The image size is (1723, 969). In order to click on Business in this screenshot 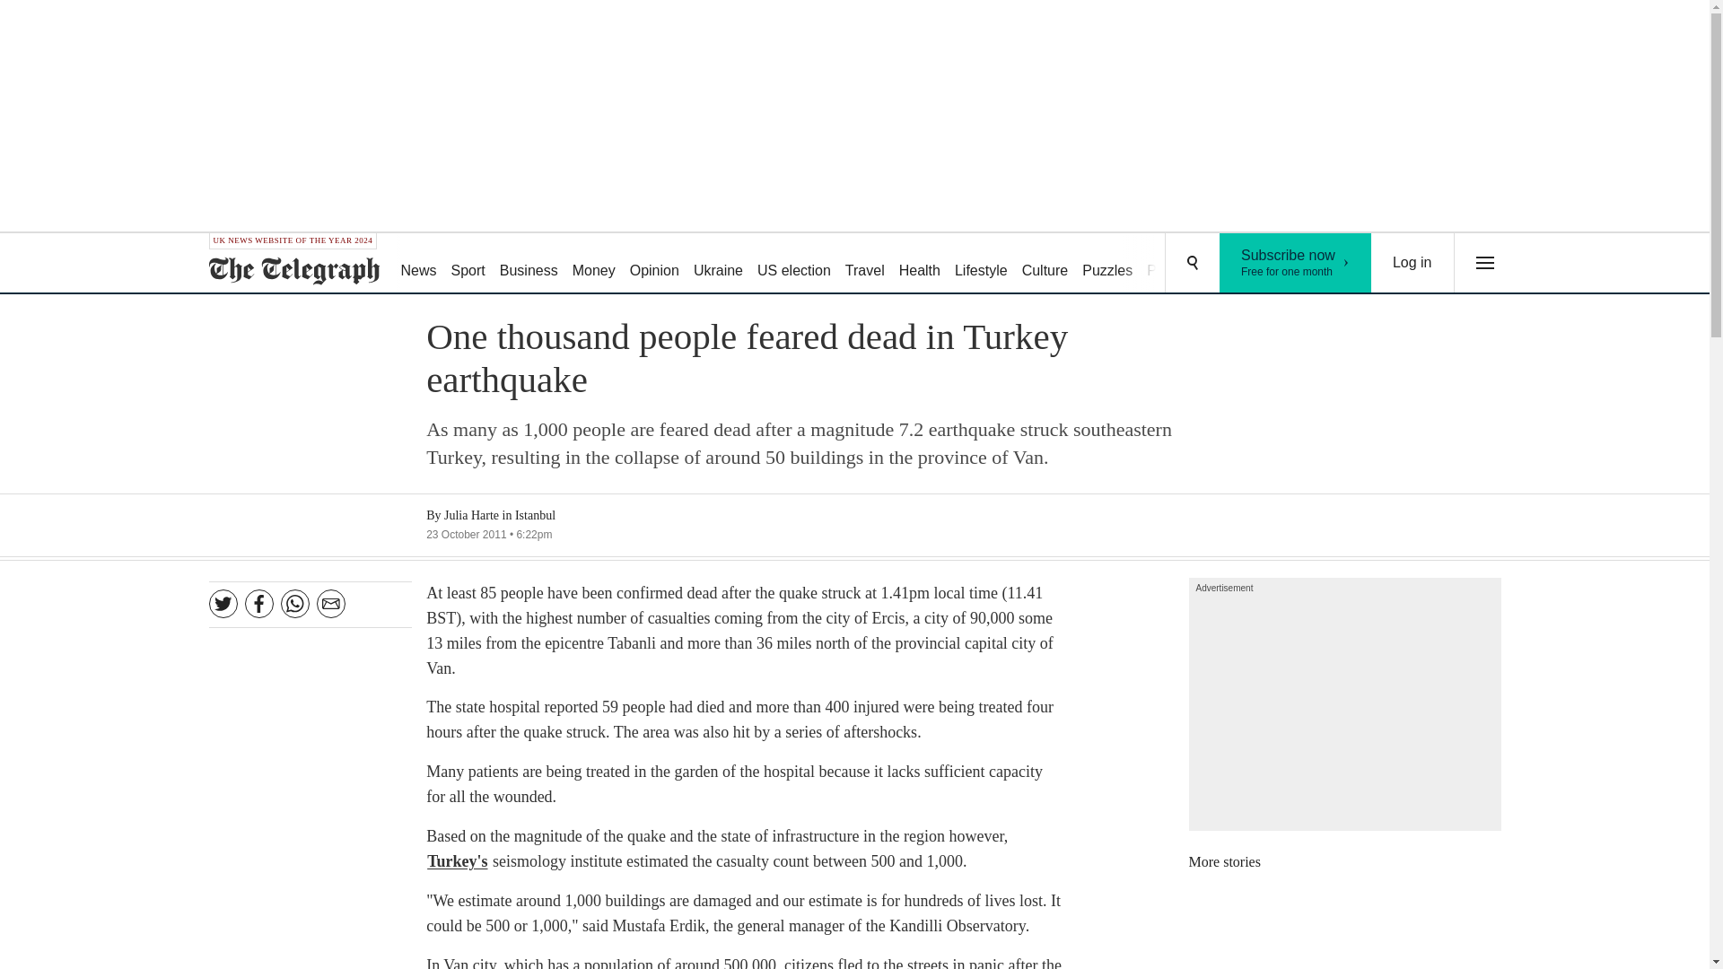, I will do `click(529, 264)`.